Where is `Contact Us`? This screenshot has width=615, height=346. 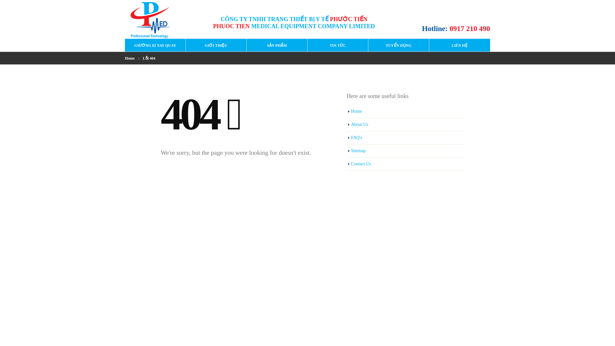
Contact Us is located at coordinates (406, 164).